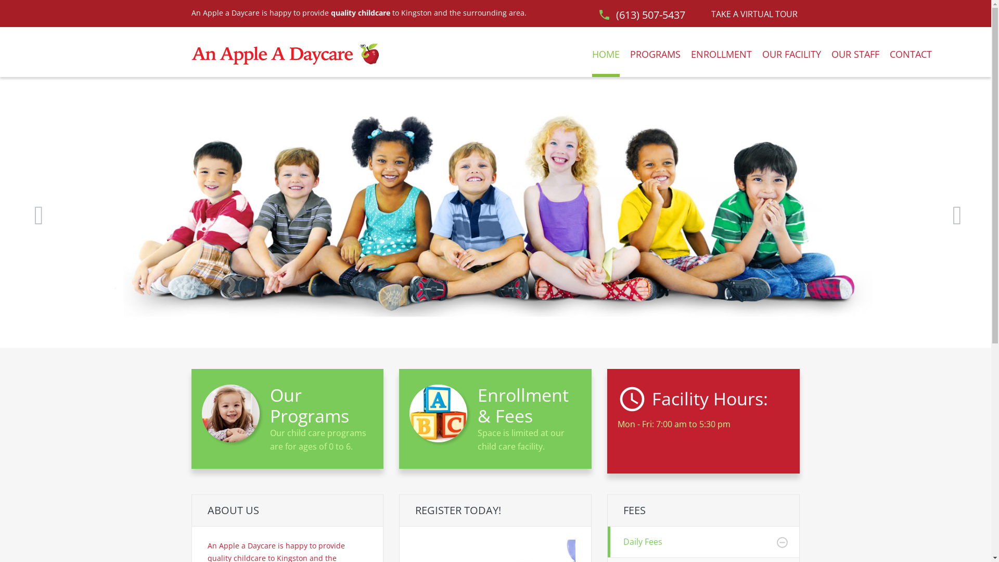 This screenshot has height=562, width=999. I want to click on Daily Fees, so click(703, 542).